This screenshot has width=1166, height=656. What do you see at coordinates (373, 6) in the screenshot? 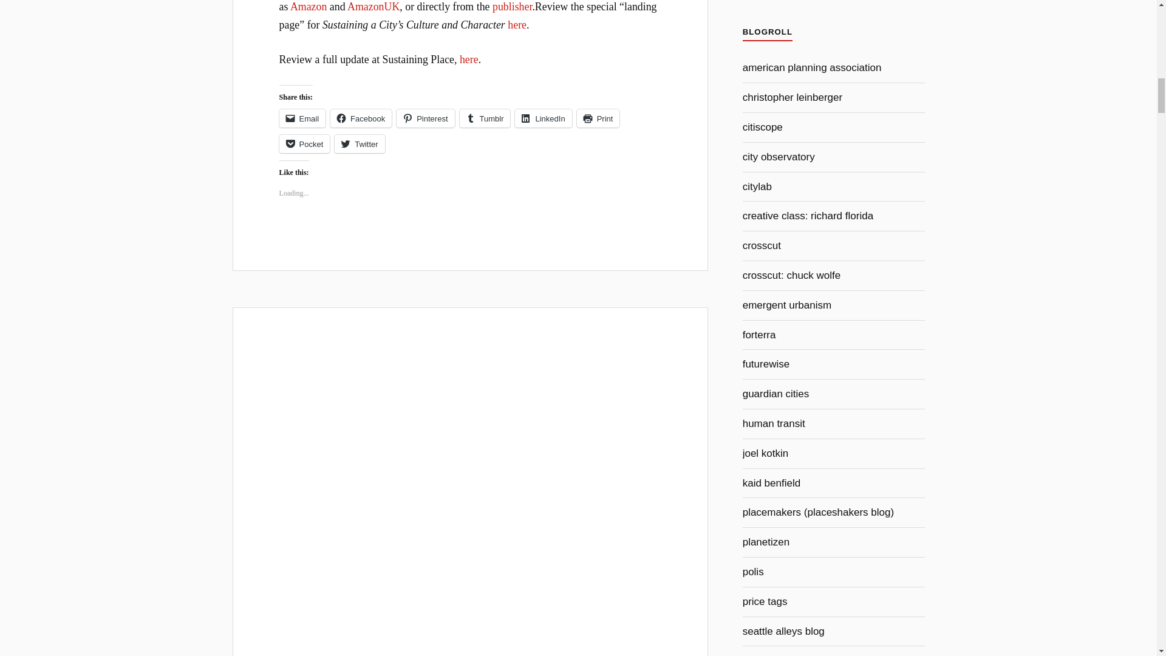
I see `AmazonUK` at bounding box center [373, 6].